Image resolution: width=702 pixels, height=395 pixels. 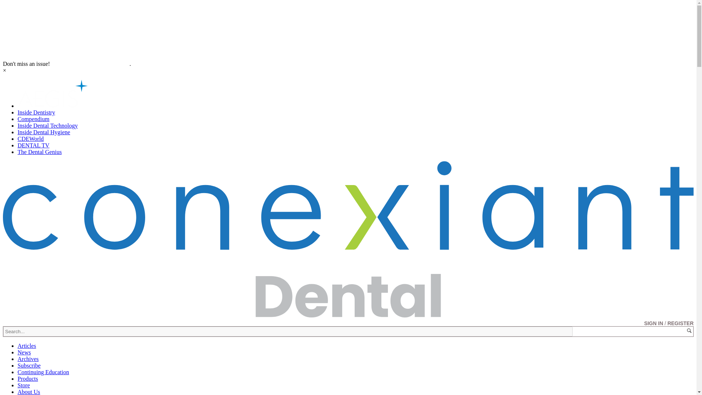 What do you see at coordinates (44, 132) in the screenshot?
I see `Inside Dental Hygiene` at bounding box center [44, 132].